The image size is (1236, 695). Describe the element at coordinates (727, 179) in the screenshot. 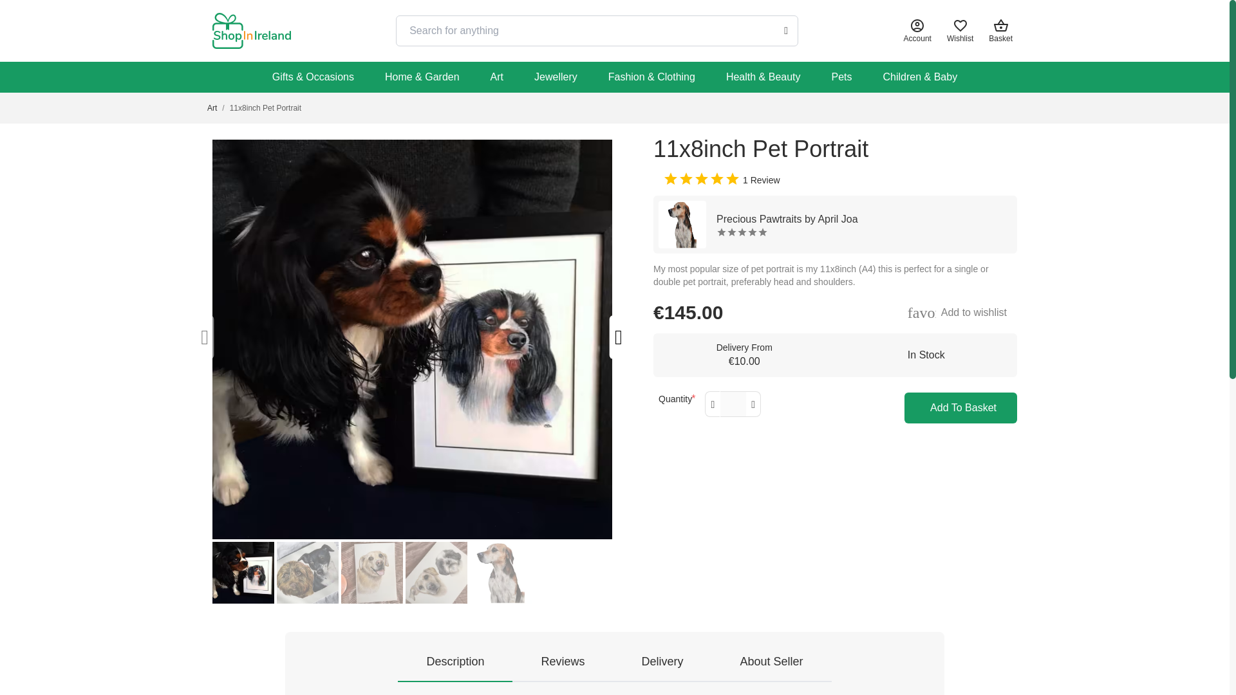

I see `1 Review` at that location.